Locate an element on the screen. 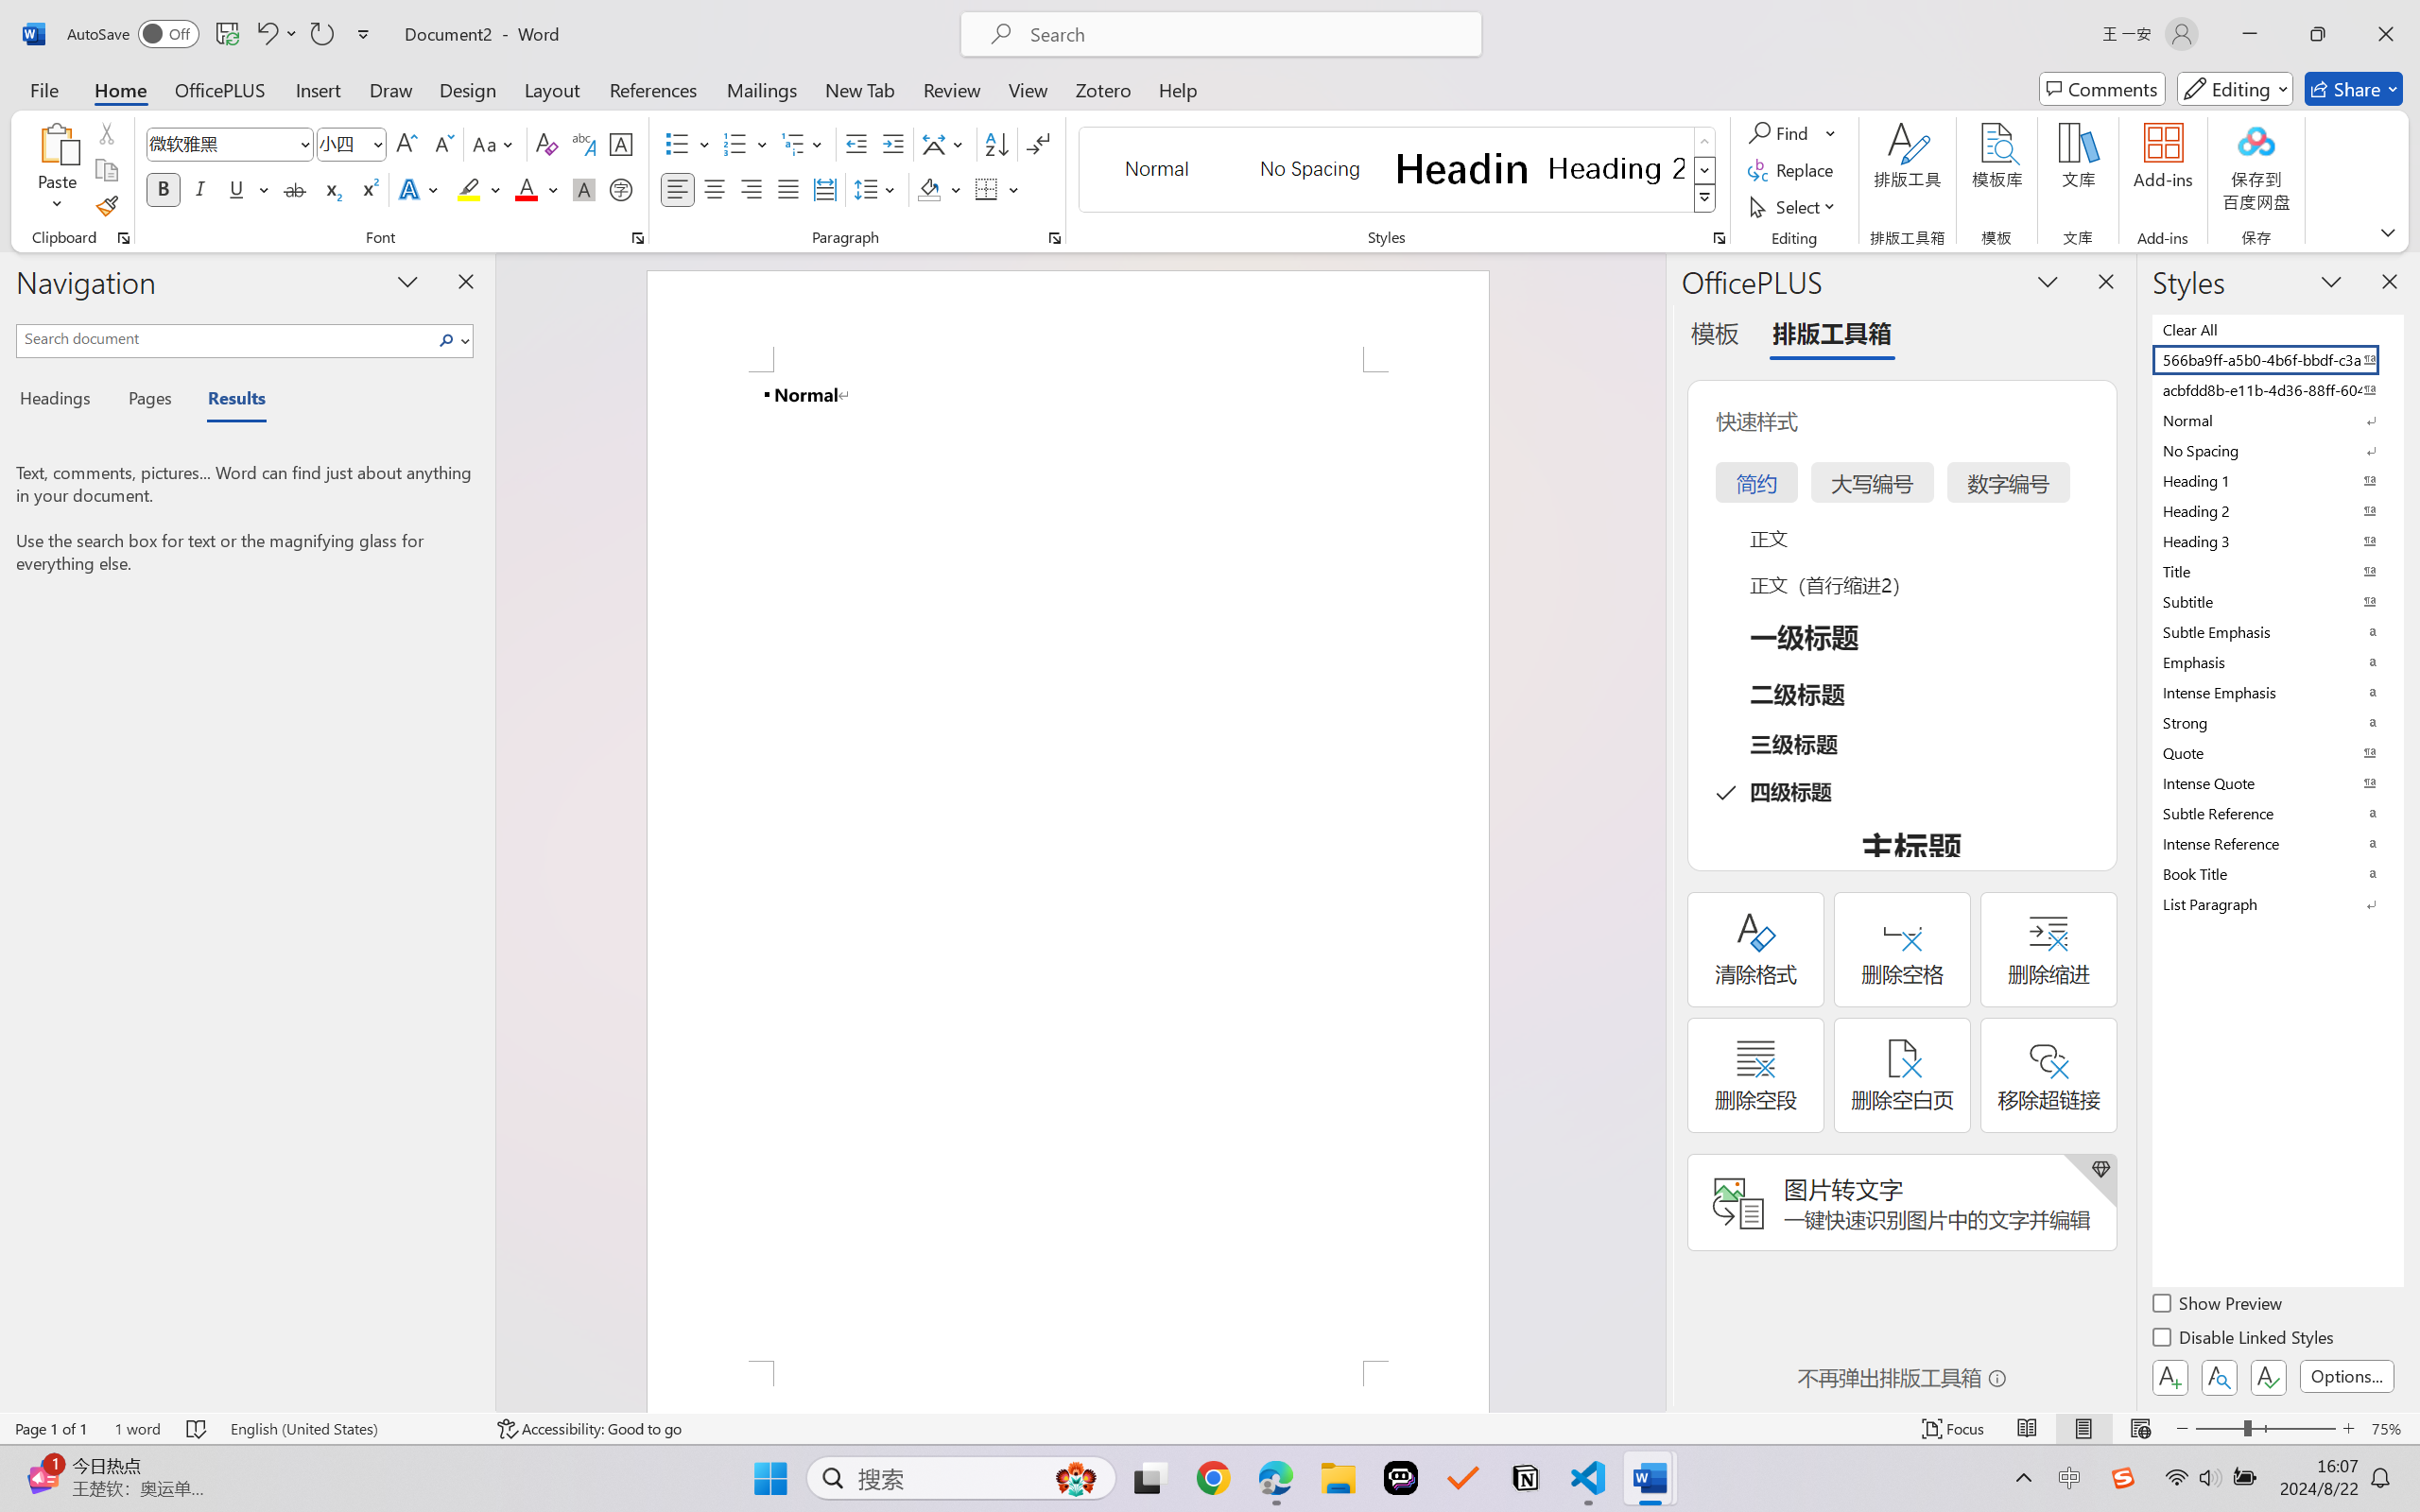  Undo Text Fill Effect is located at coordinates (276, 34).